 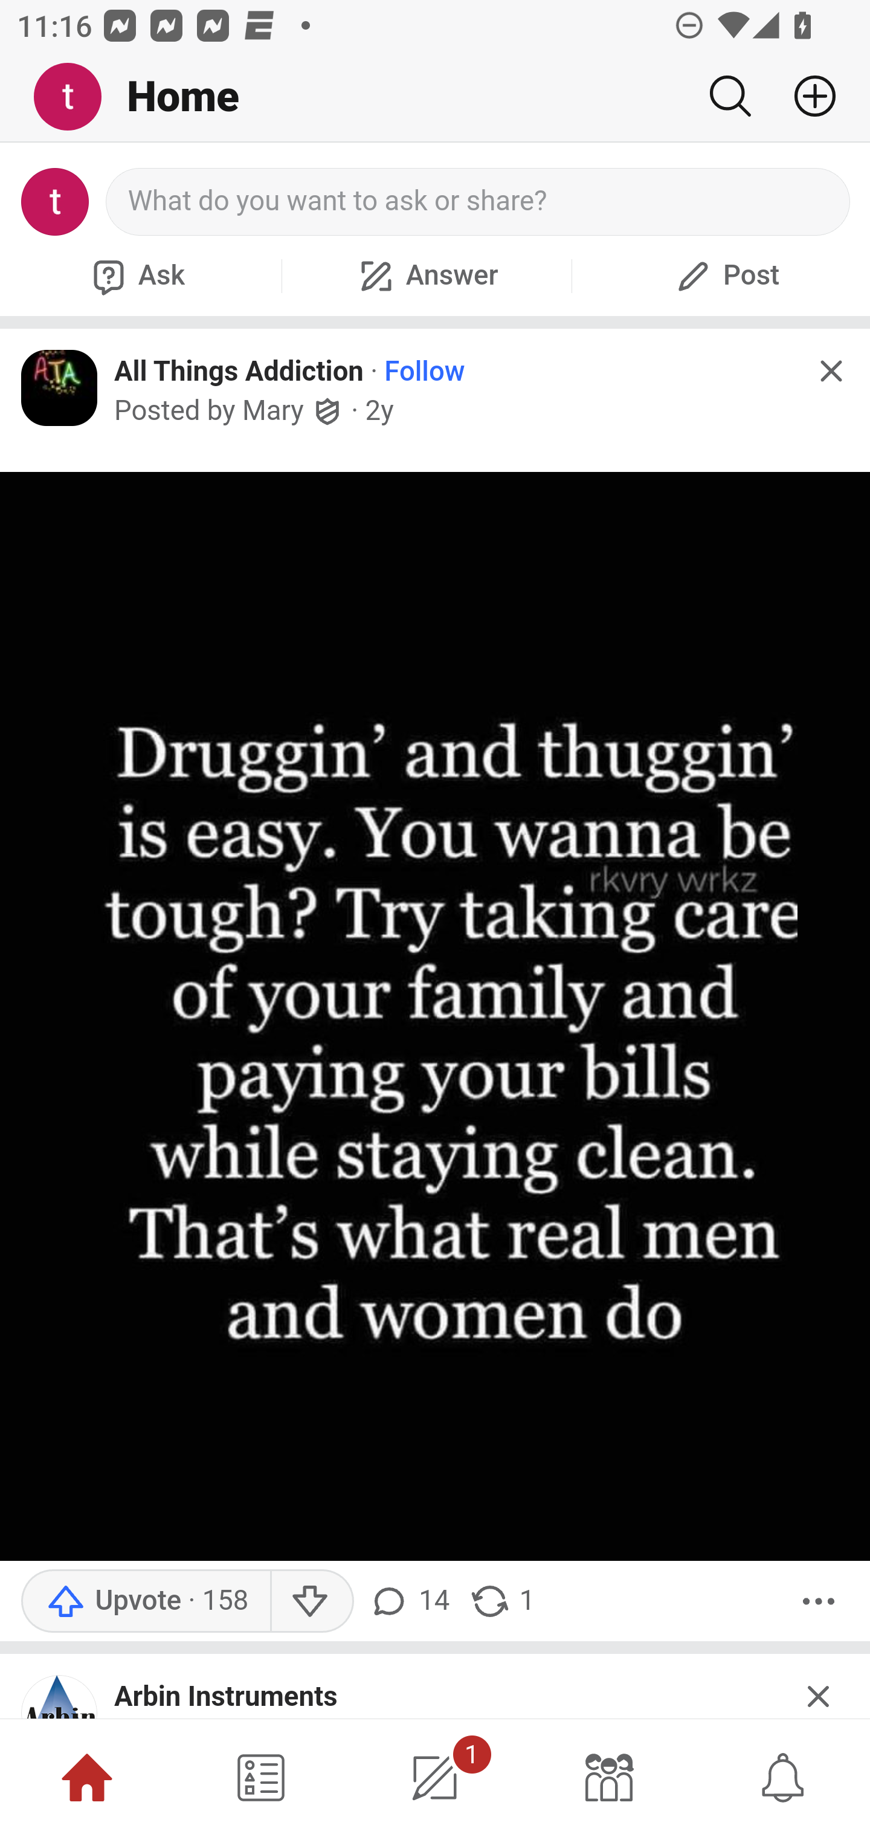 What do you see at coordinates (60, 387) in the screenshot?
I see `Icon for All Things Addiction` at bounding box center [60, 387].